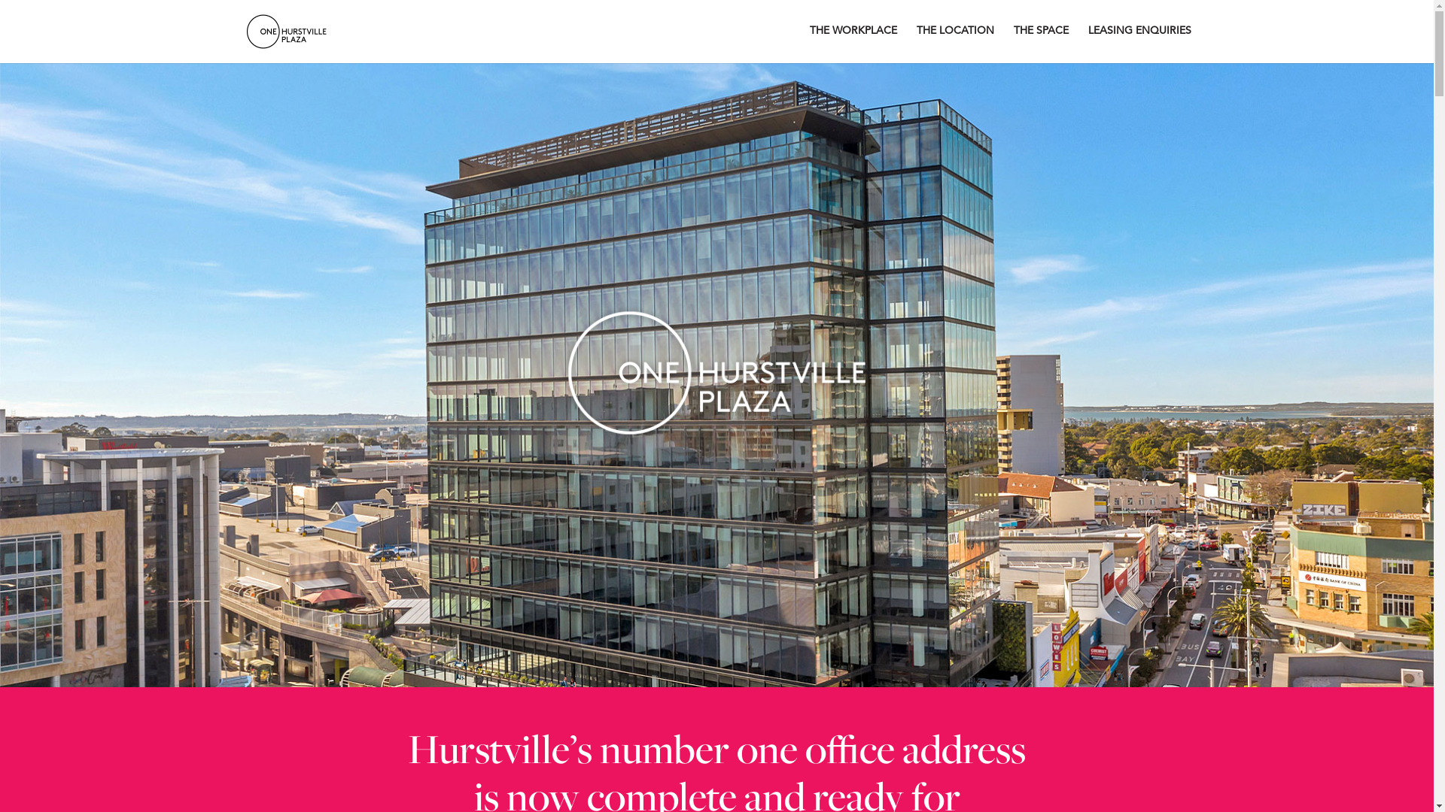  I want to click on THE LOCATION, so click(956, 44).